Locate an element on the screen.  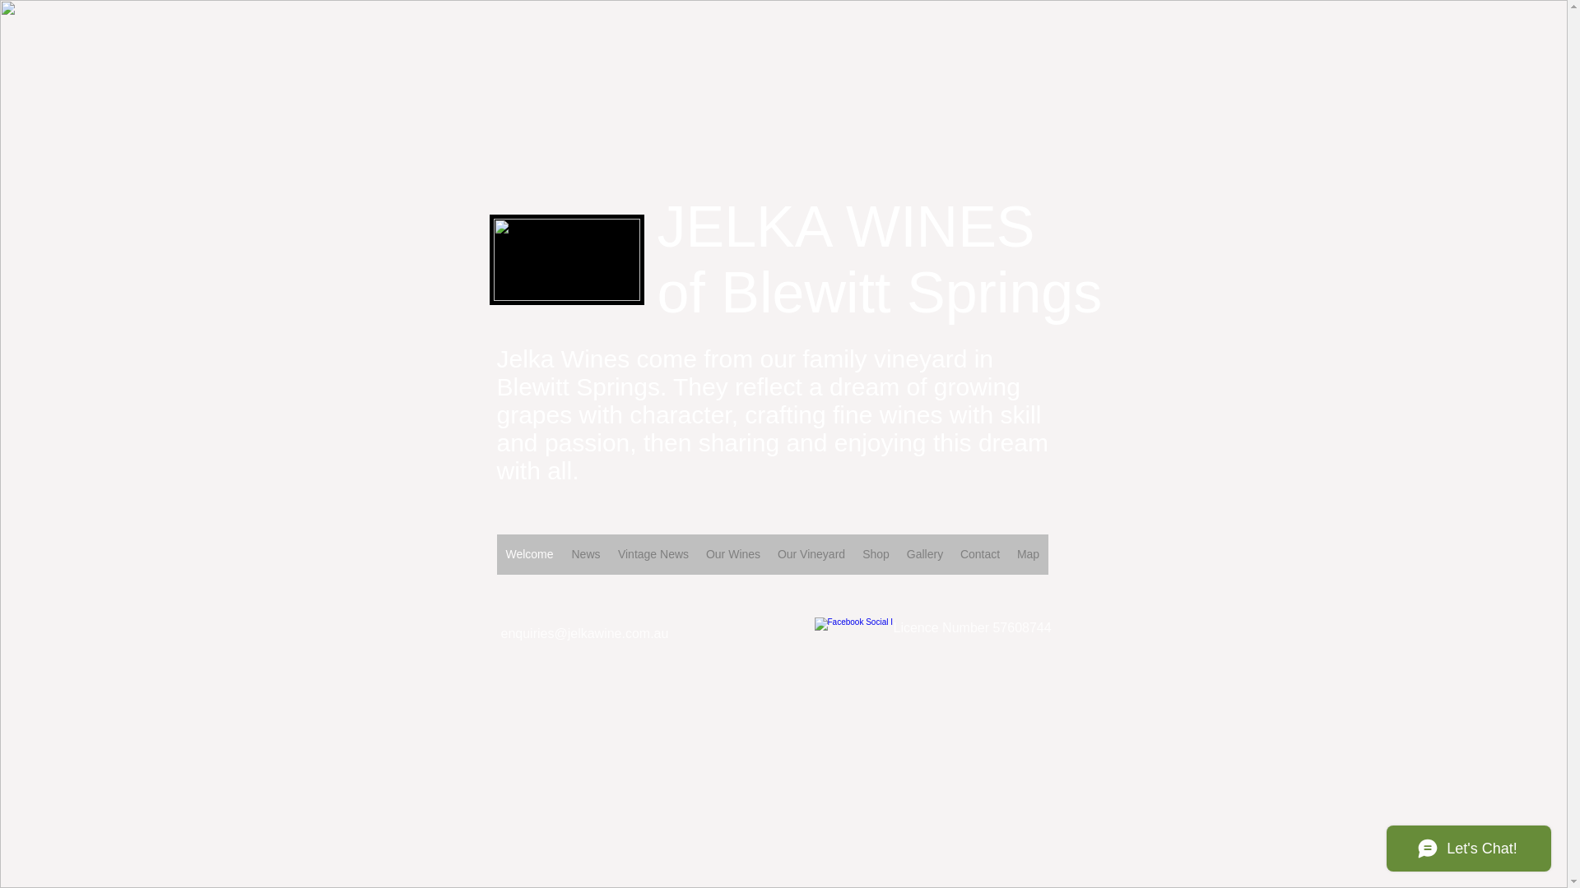
enquiries@jelkawine.com.au is located at coordinates (584, 633).